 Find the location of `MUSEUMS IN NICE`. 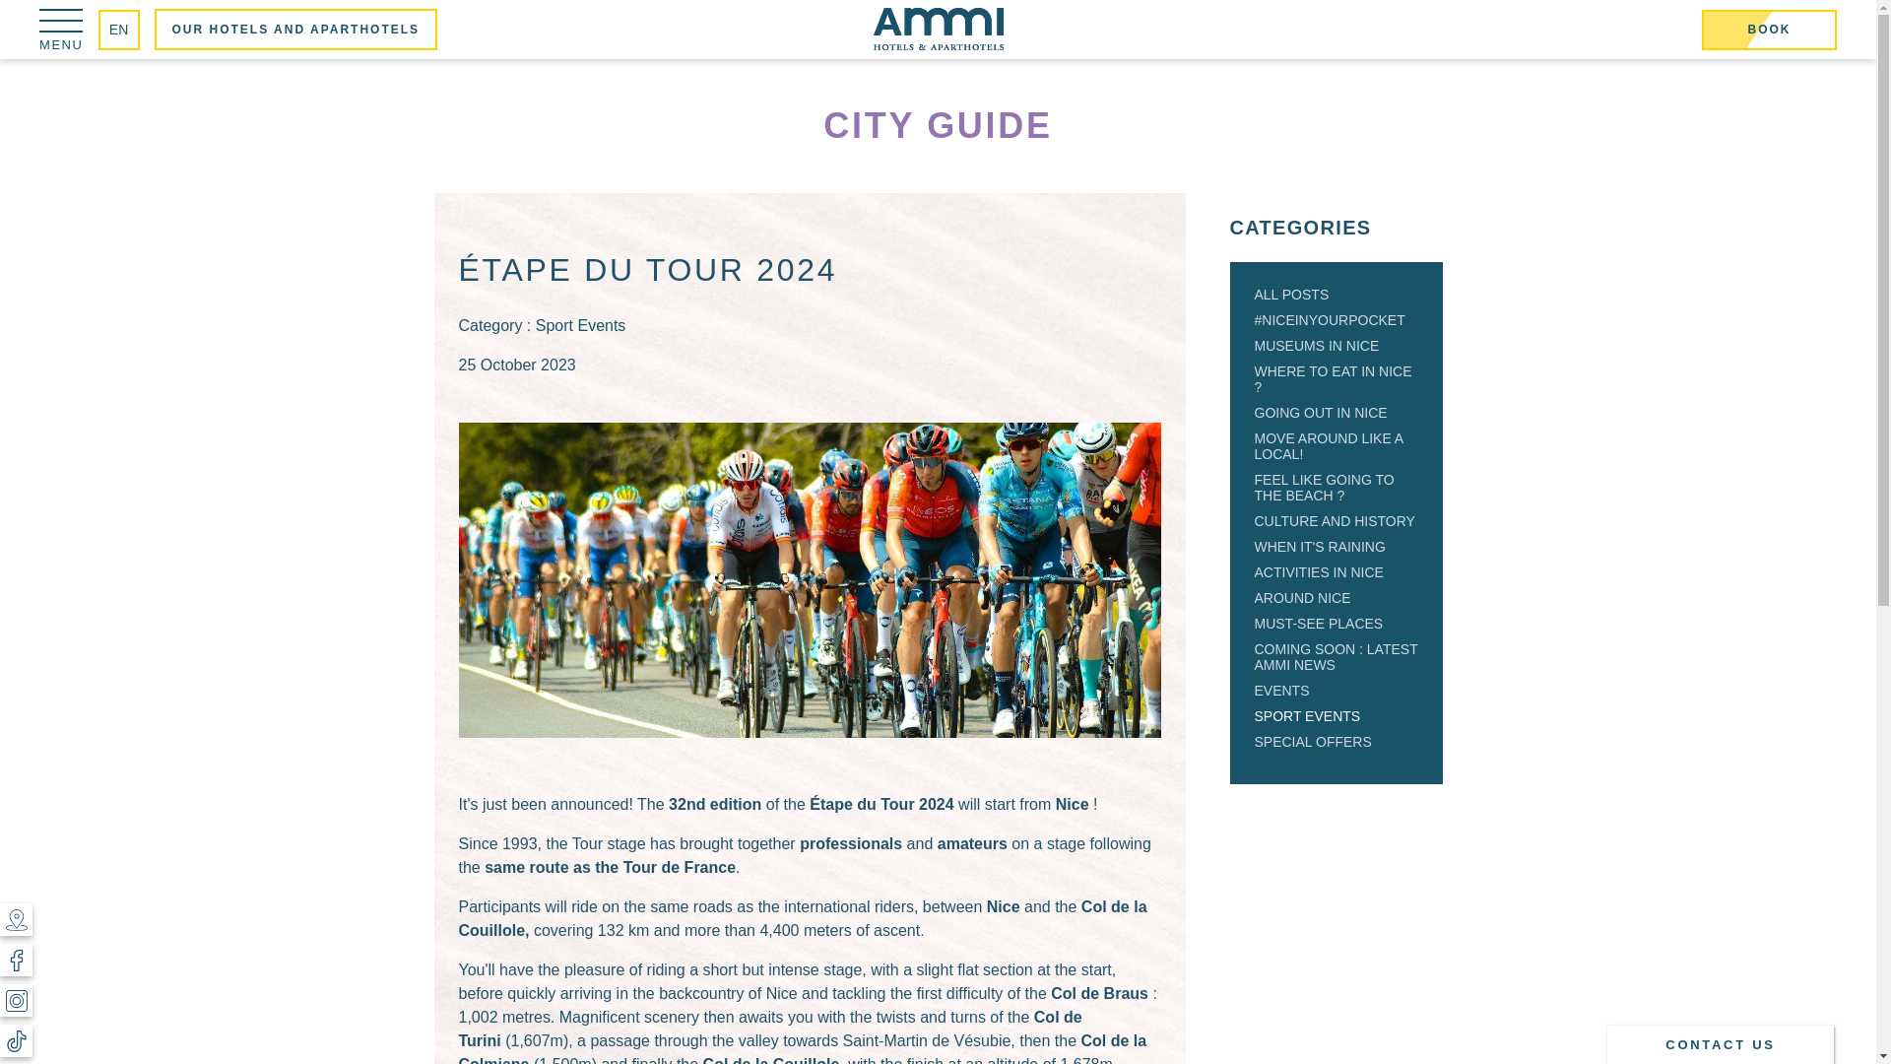

MUSEUMS IN NICE is located at coordinates (1318, 345).